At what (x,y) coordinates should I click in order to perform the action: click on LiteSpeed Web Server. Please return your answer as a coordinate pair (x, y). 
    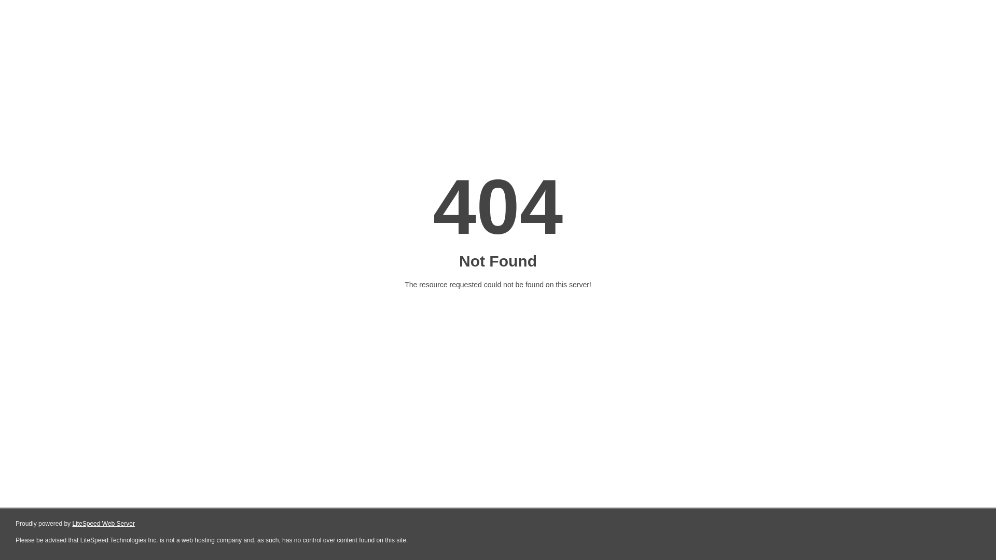
    Looking at the image, I should click on (104, 524).